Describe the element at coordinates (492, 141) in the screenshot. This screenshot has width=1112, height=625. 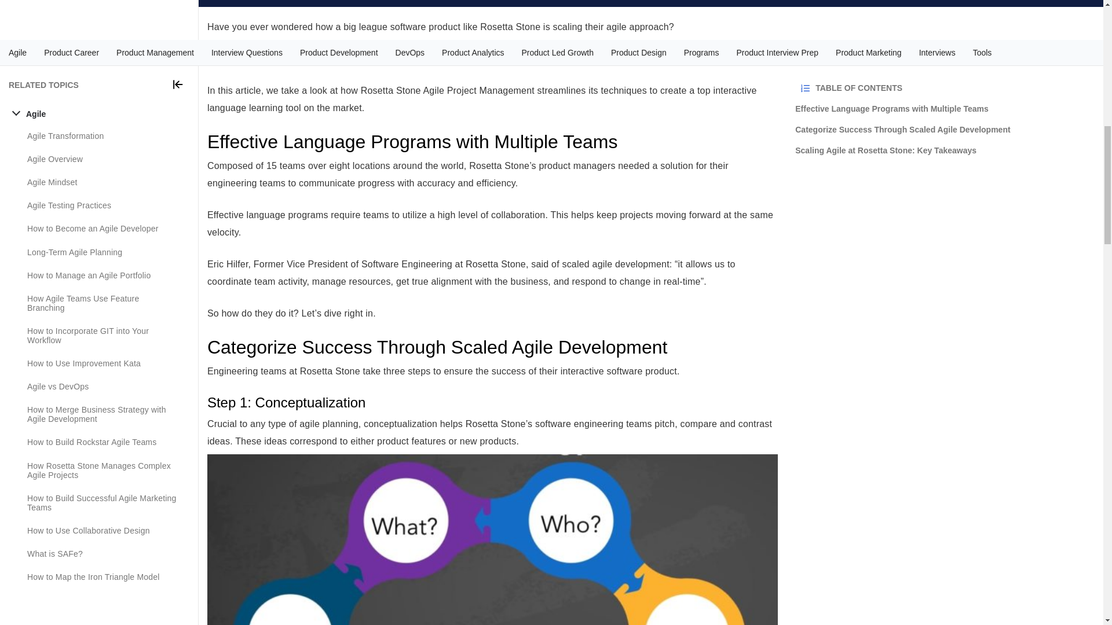
I see `Effective Language Programs with Multiple Teams` at that location.